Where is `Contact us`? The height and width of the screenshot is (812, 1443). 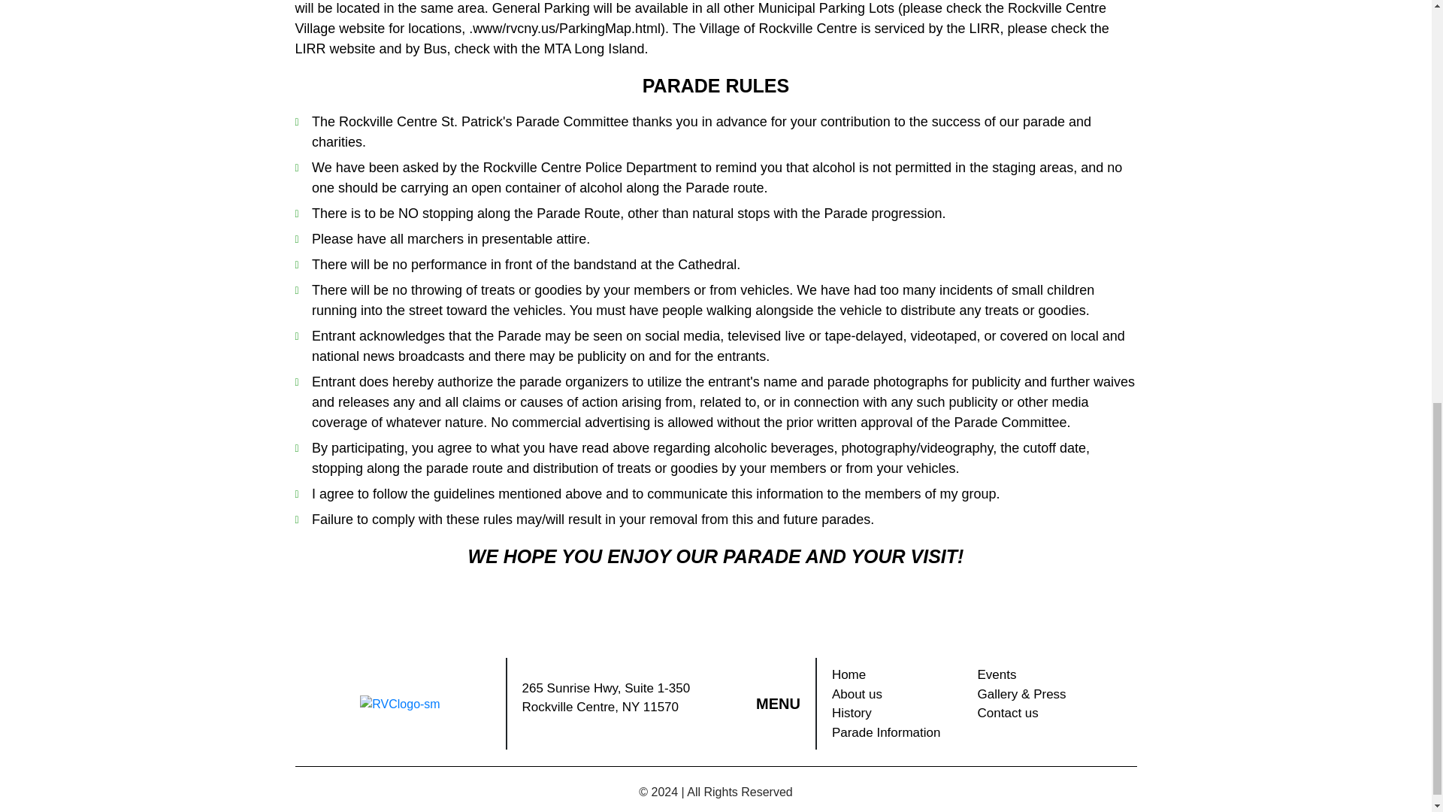
Contact us is located at coordinates (1046, 714).